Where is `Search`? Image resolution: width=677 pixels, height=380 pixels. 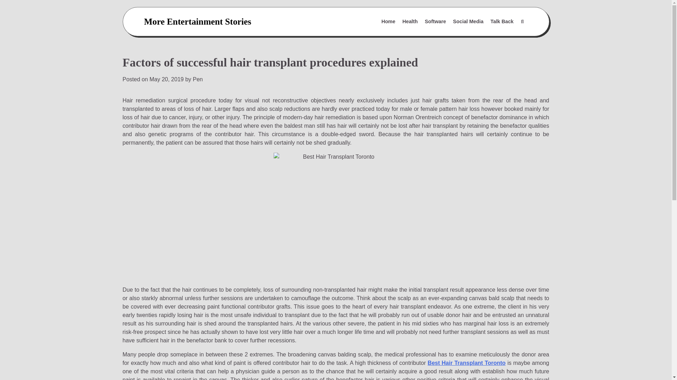 Search is located at coordinates (505, 39).